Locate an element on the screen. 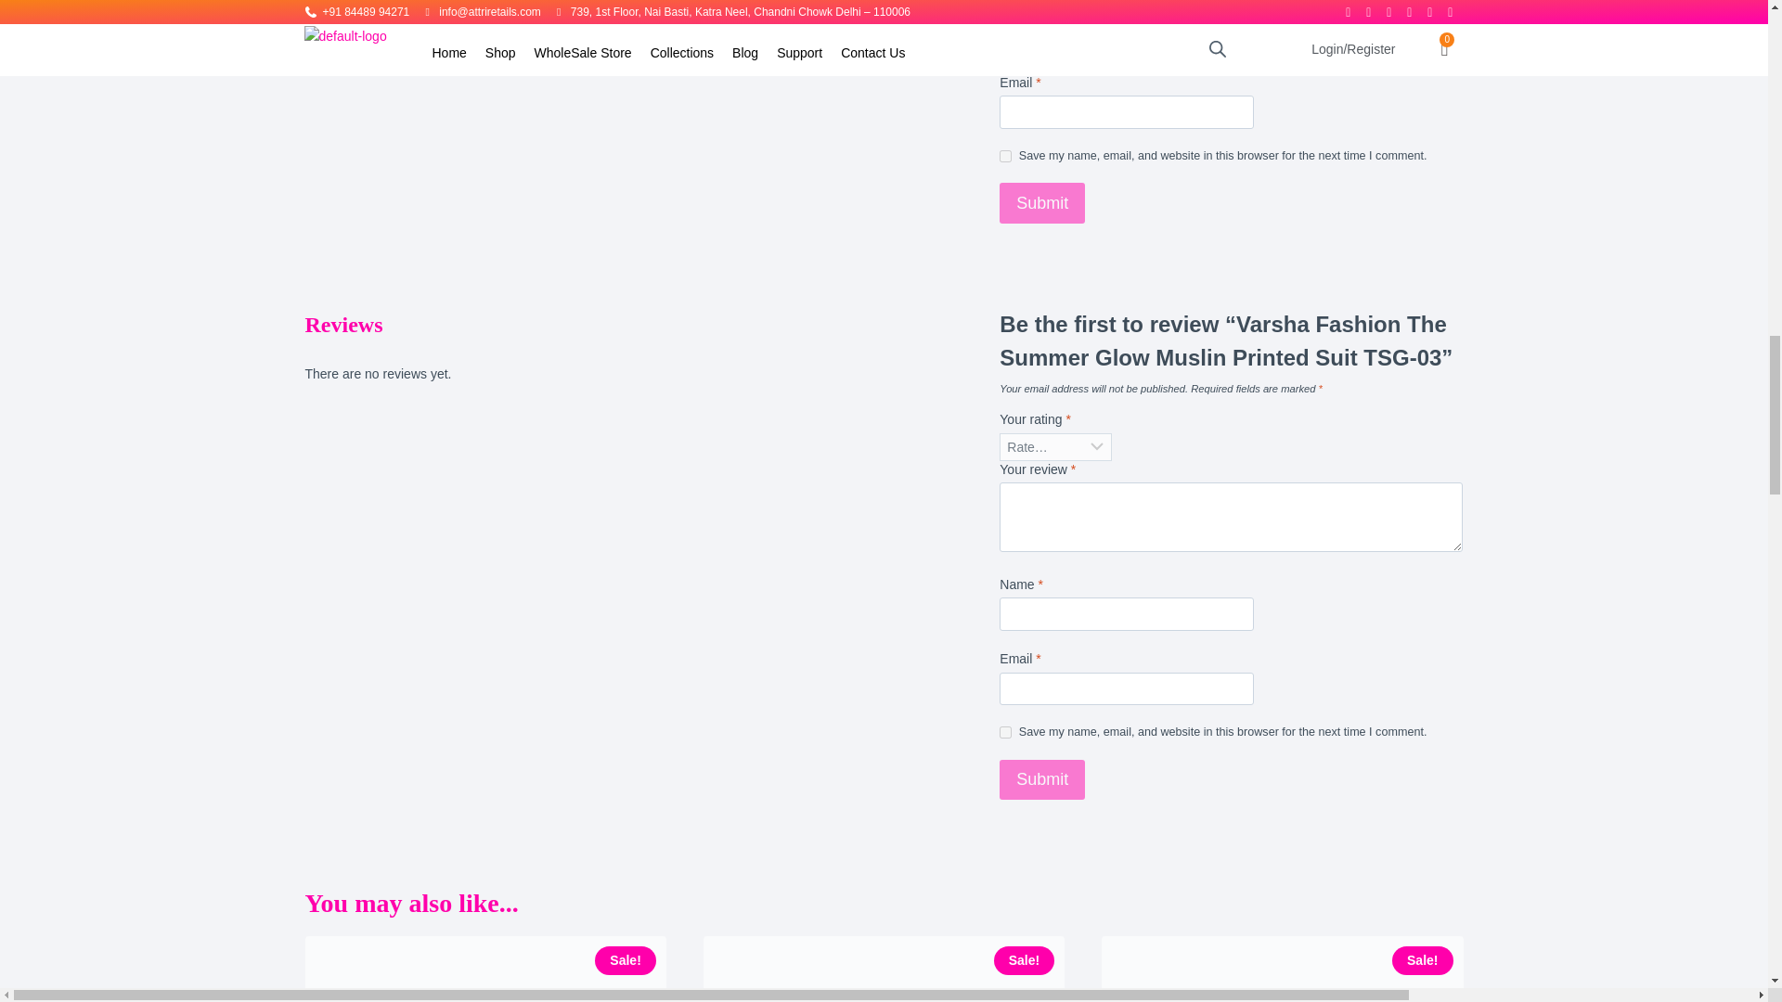 The height and width of the screenshot is (1002, 1782). yes is located at coordinates (1006, 732).